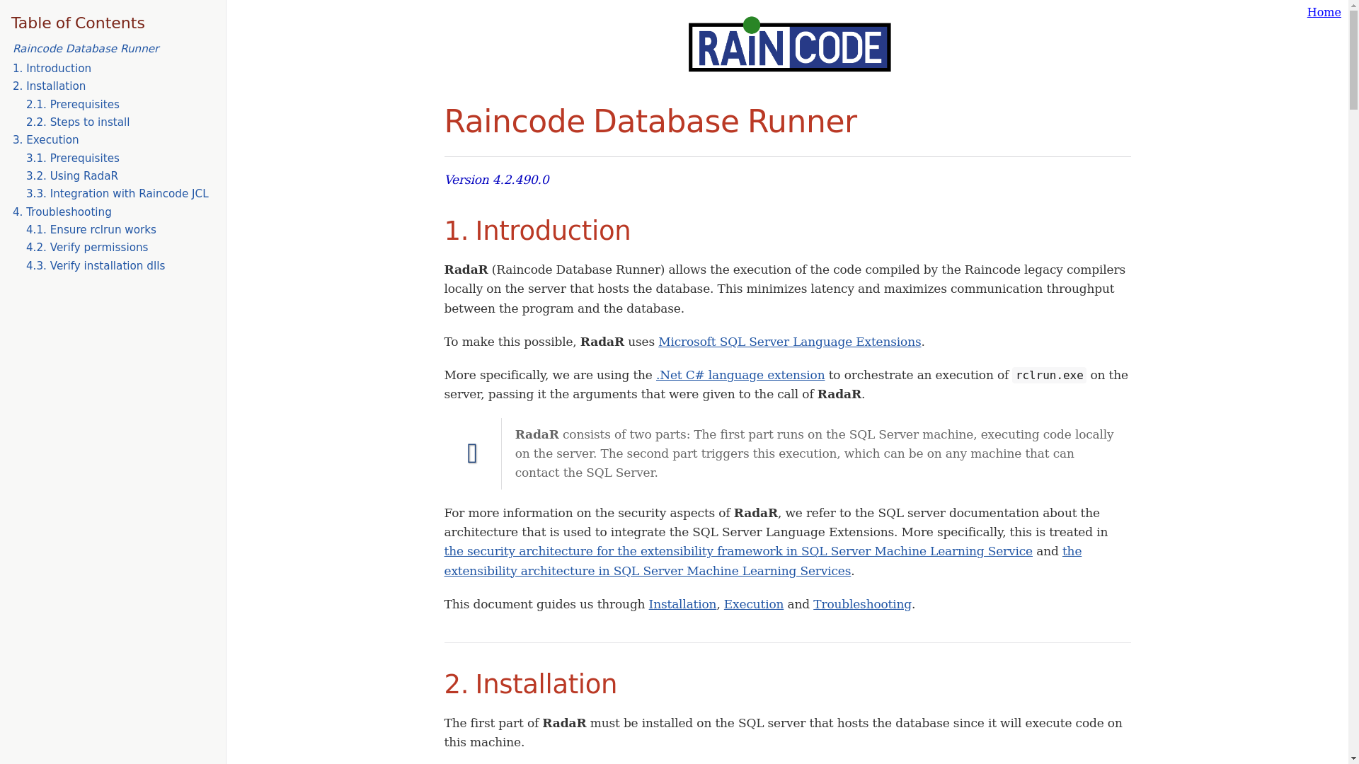 The width and height of the screenshot is (1359, 764). Describe the element at coordinates (72, 105) in the screenshot. I see `2.1. Prerequisites` at that location.